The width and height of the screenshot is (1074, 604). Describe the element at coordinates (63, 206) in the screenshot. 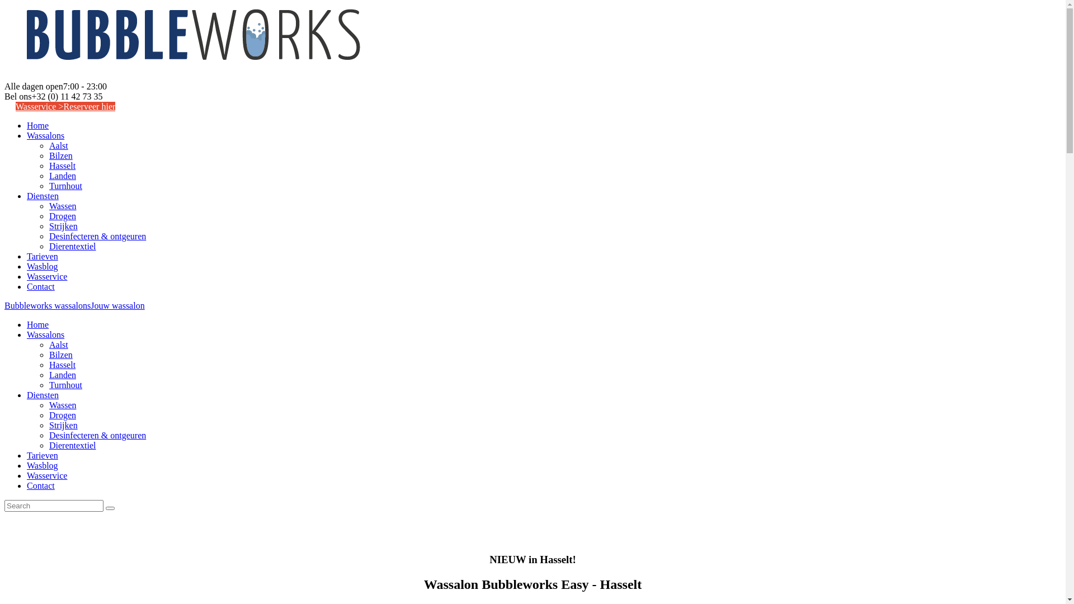

I see `Wassen` at that location.